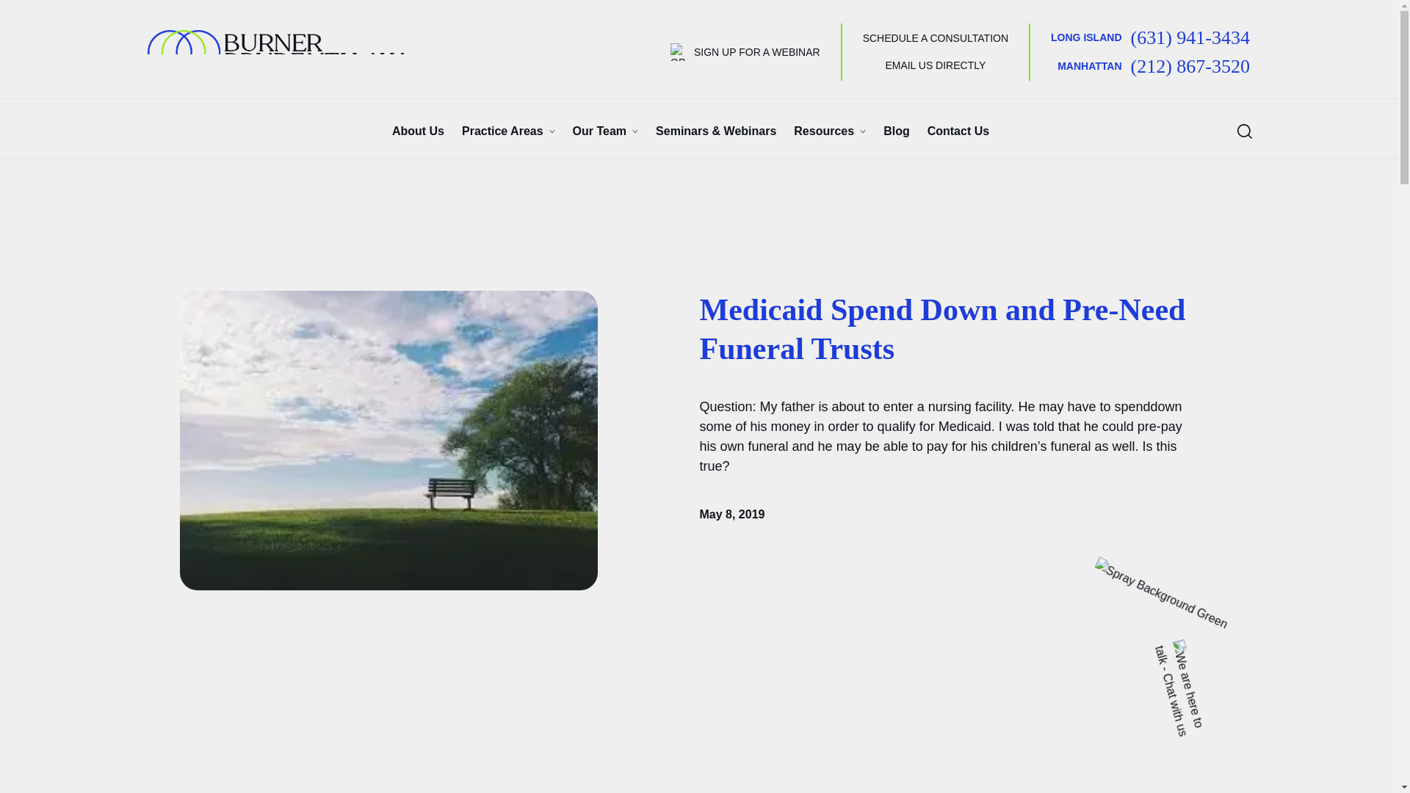  Describe the element at coordinates (745, 52) in the screenshot. I see `SIGN UP FOR A WEBINAR` at that location.